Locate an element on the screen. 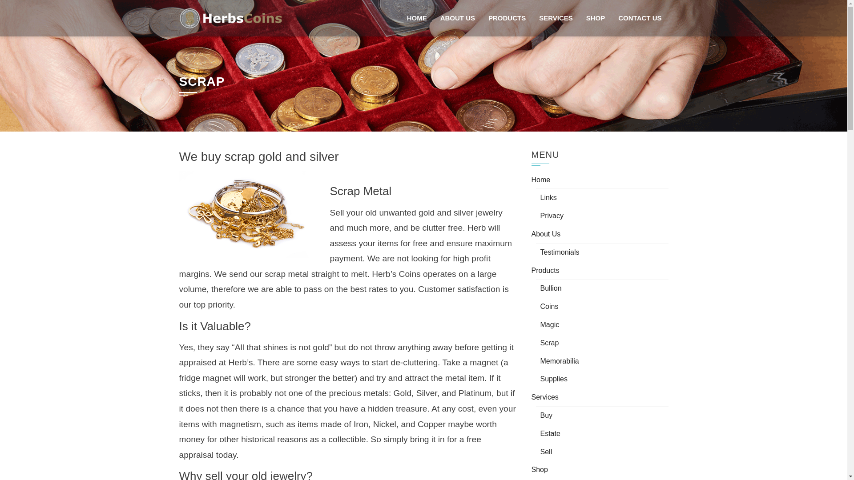 This screenshot has height=480, width=854. Privacy is located at coordinates (551, 216).